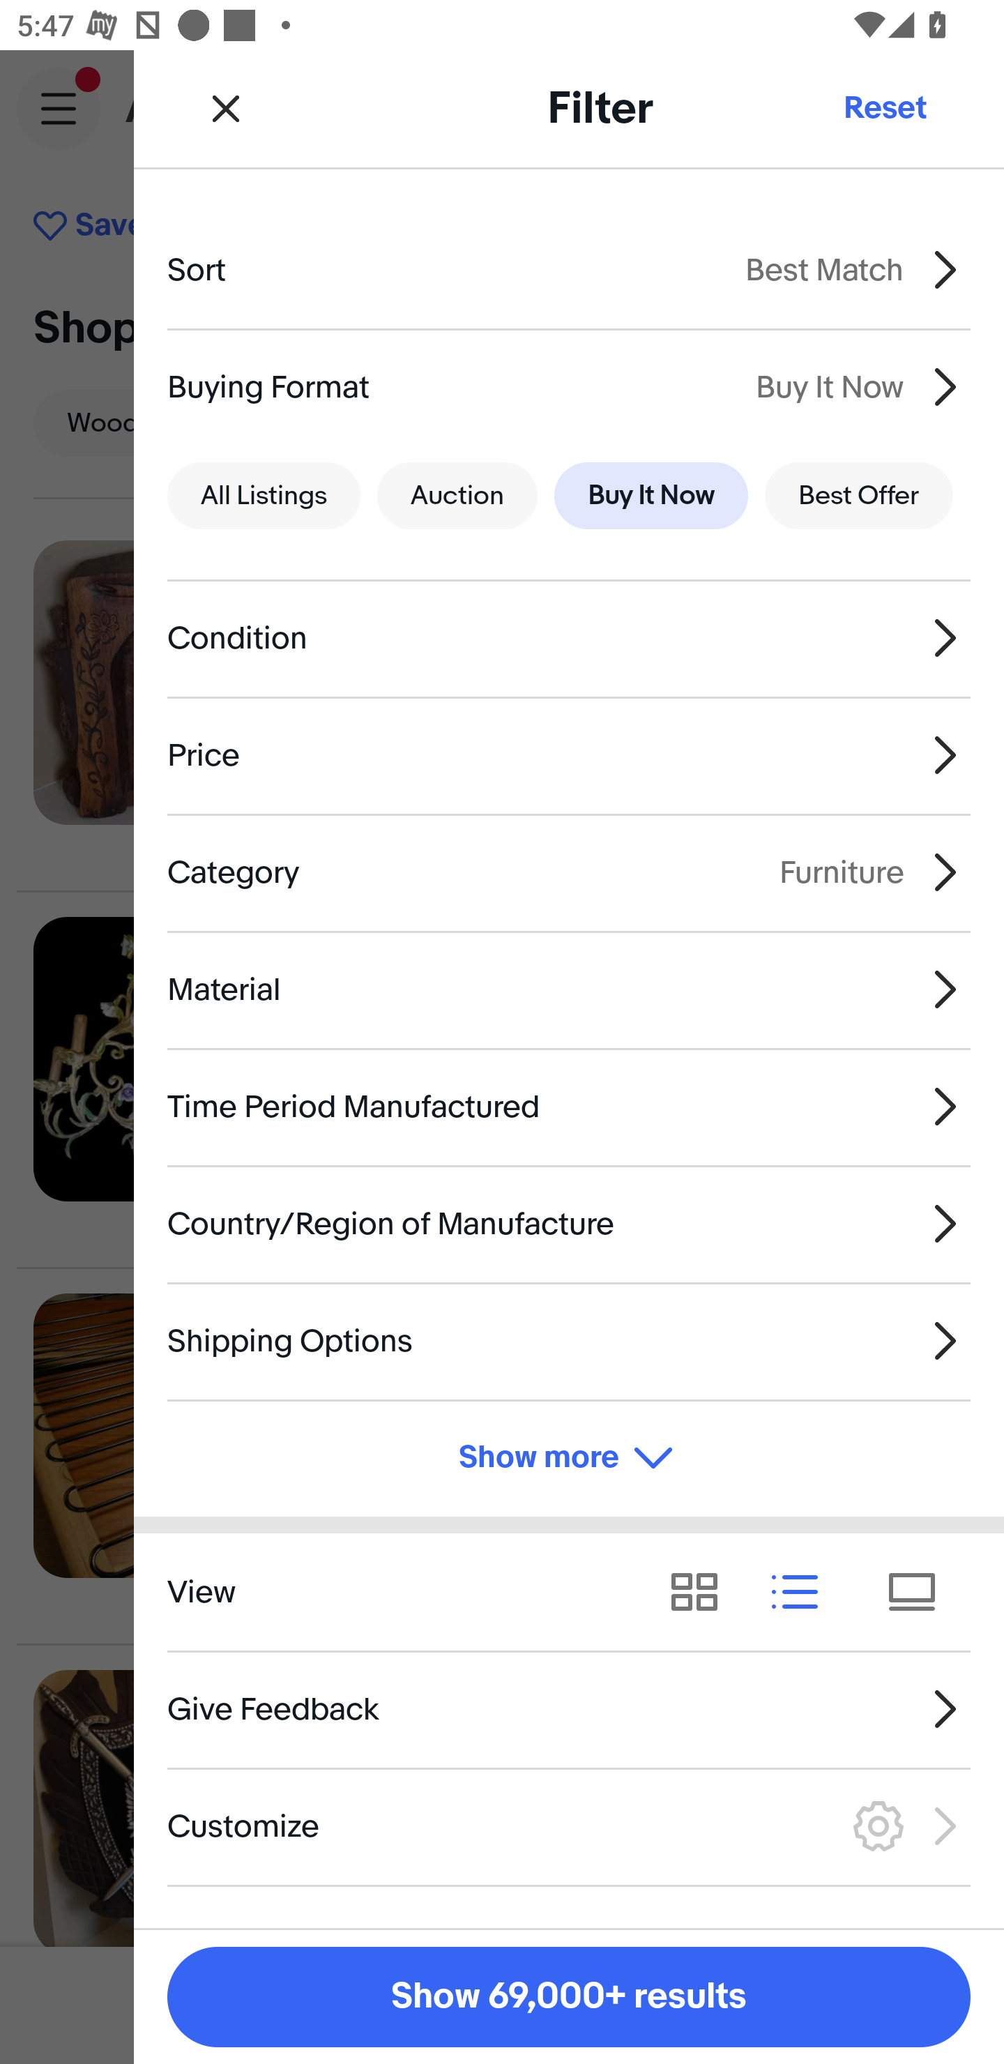 The width and height of the screenshot is (1004, 2064). I want to click on View results as list, so click(803, 1593).